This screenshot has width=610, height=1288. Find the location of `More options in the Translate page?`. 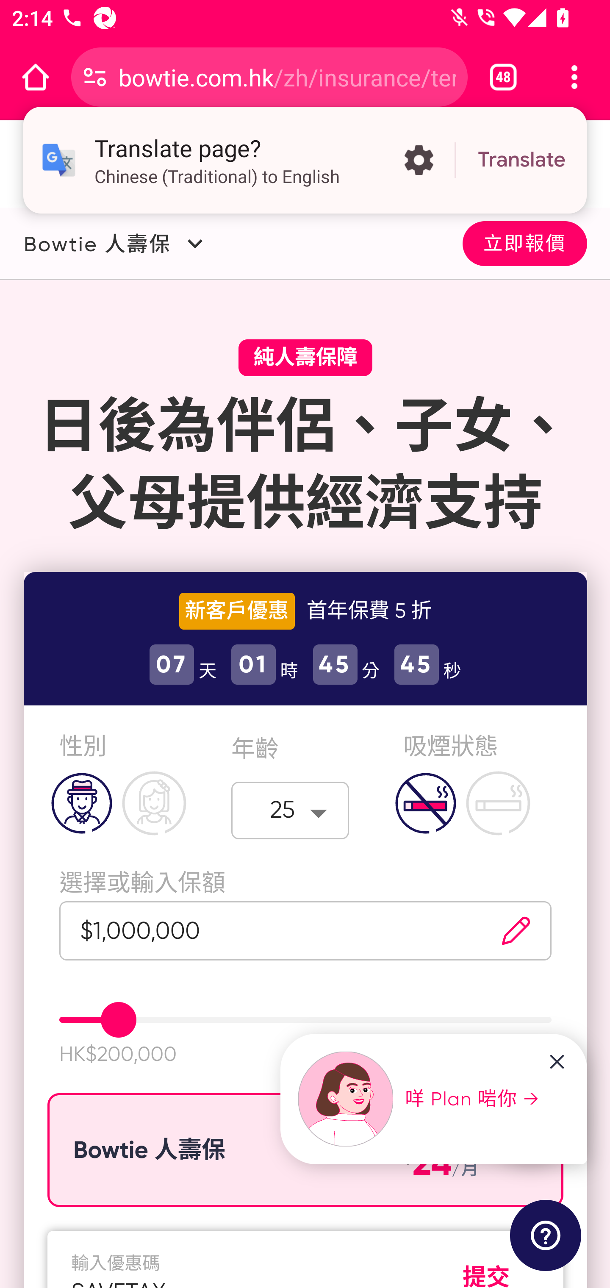

More options in the Translate page? is located at coordinates (419, 160).